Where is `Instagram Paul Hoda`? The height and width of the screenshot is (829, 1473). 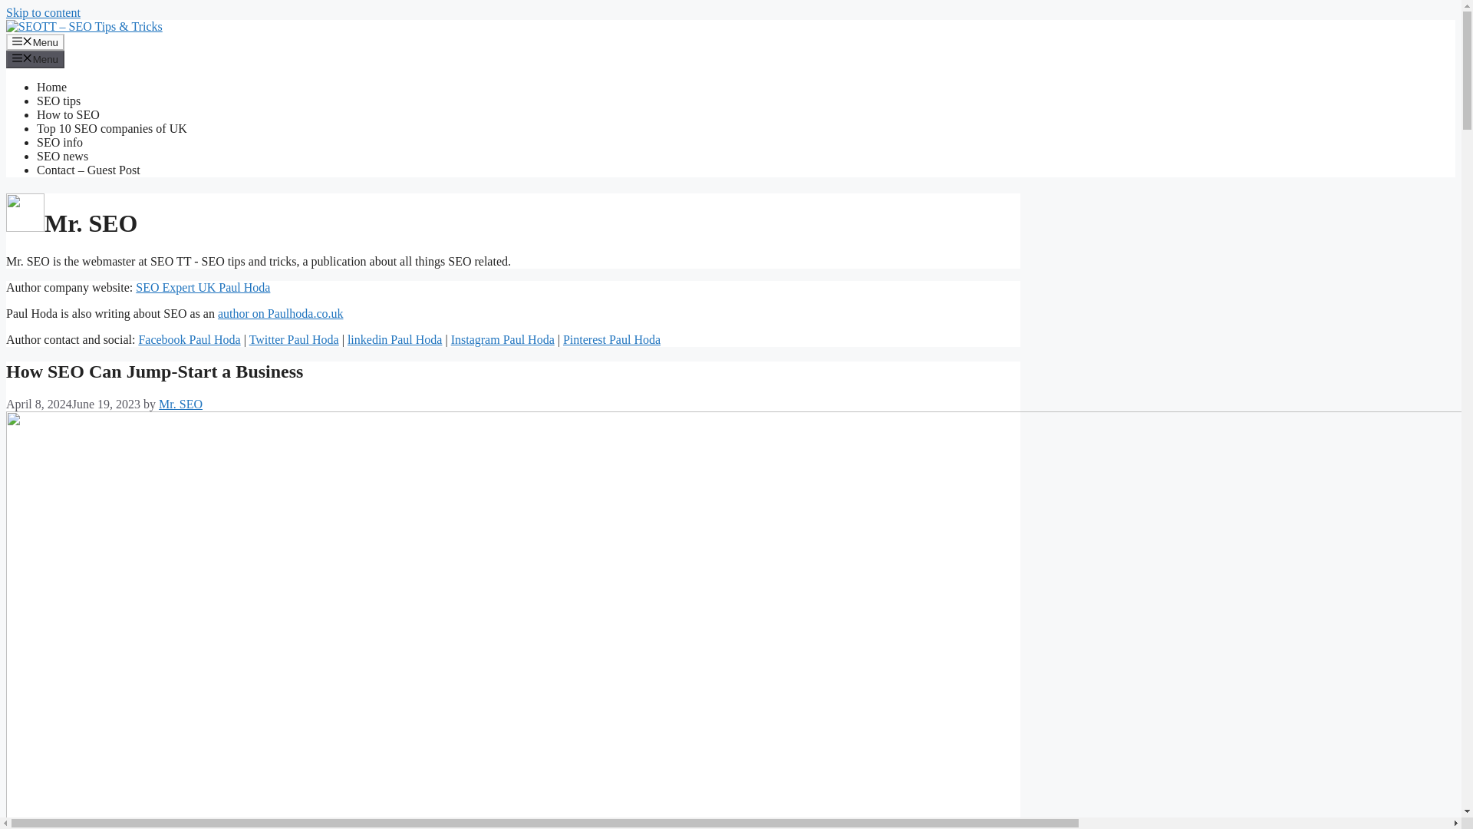 Instagram Paul Hoda is located at coordinates (503, 339).